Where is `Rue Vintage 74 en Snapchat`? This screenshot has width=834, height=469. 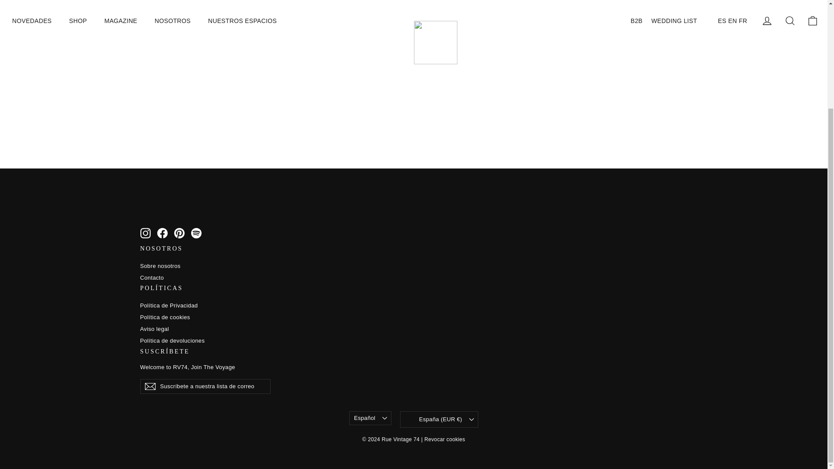
Rue Vintage 74 en Snapchat is located at coordinates (196, 233).